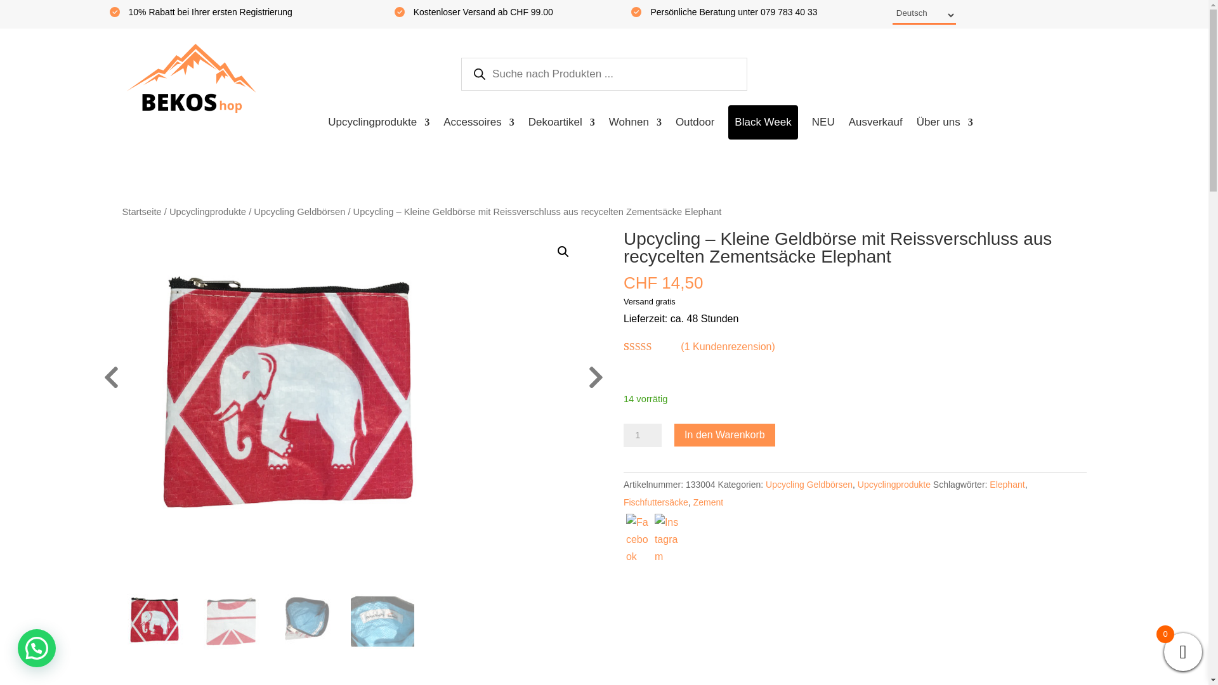 The width and height of the screenshot is (1218, 685). I want to click on Upcyclingprodukte, so click(894, 485).